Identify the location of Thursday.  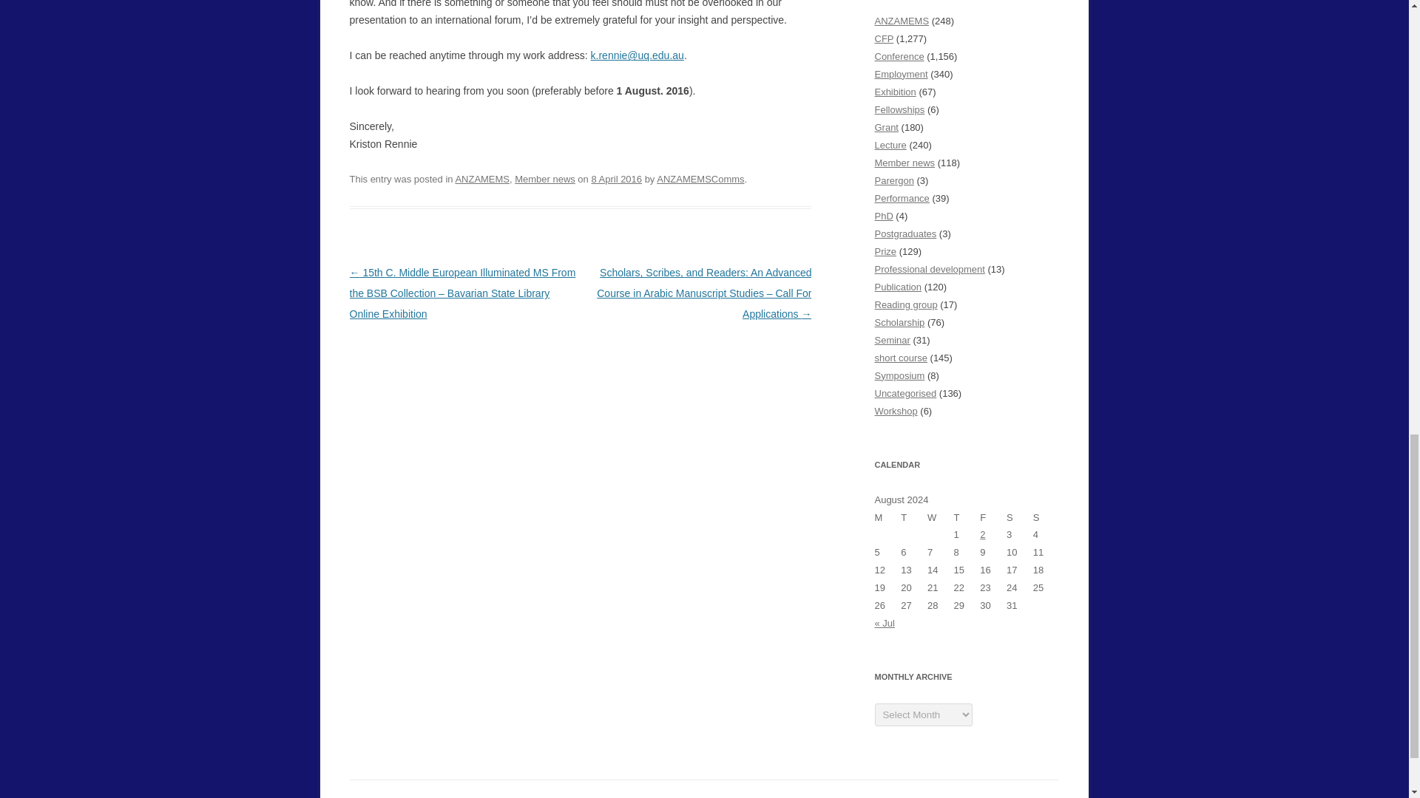
(967, 516).